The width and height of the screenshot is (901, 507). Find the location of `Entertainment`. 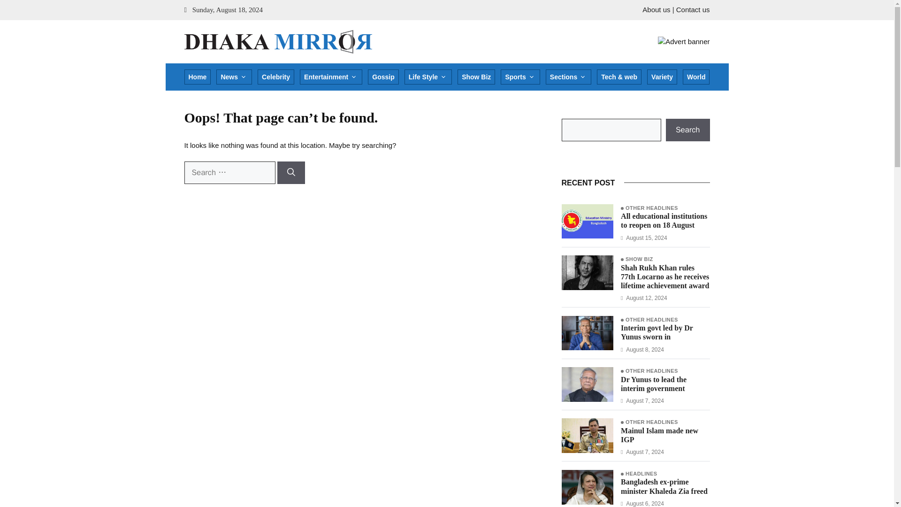

Entertainment is located at coordinates (331, 77).